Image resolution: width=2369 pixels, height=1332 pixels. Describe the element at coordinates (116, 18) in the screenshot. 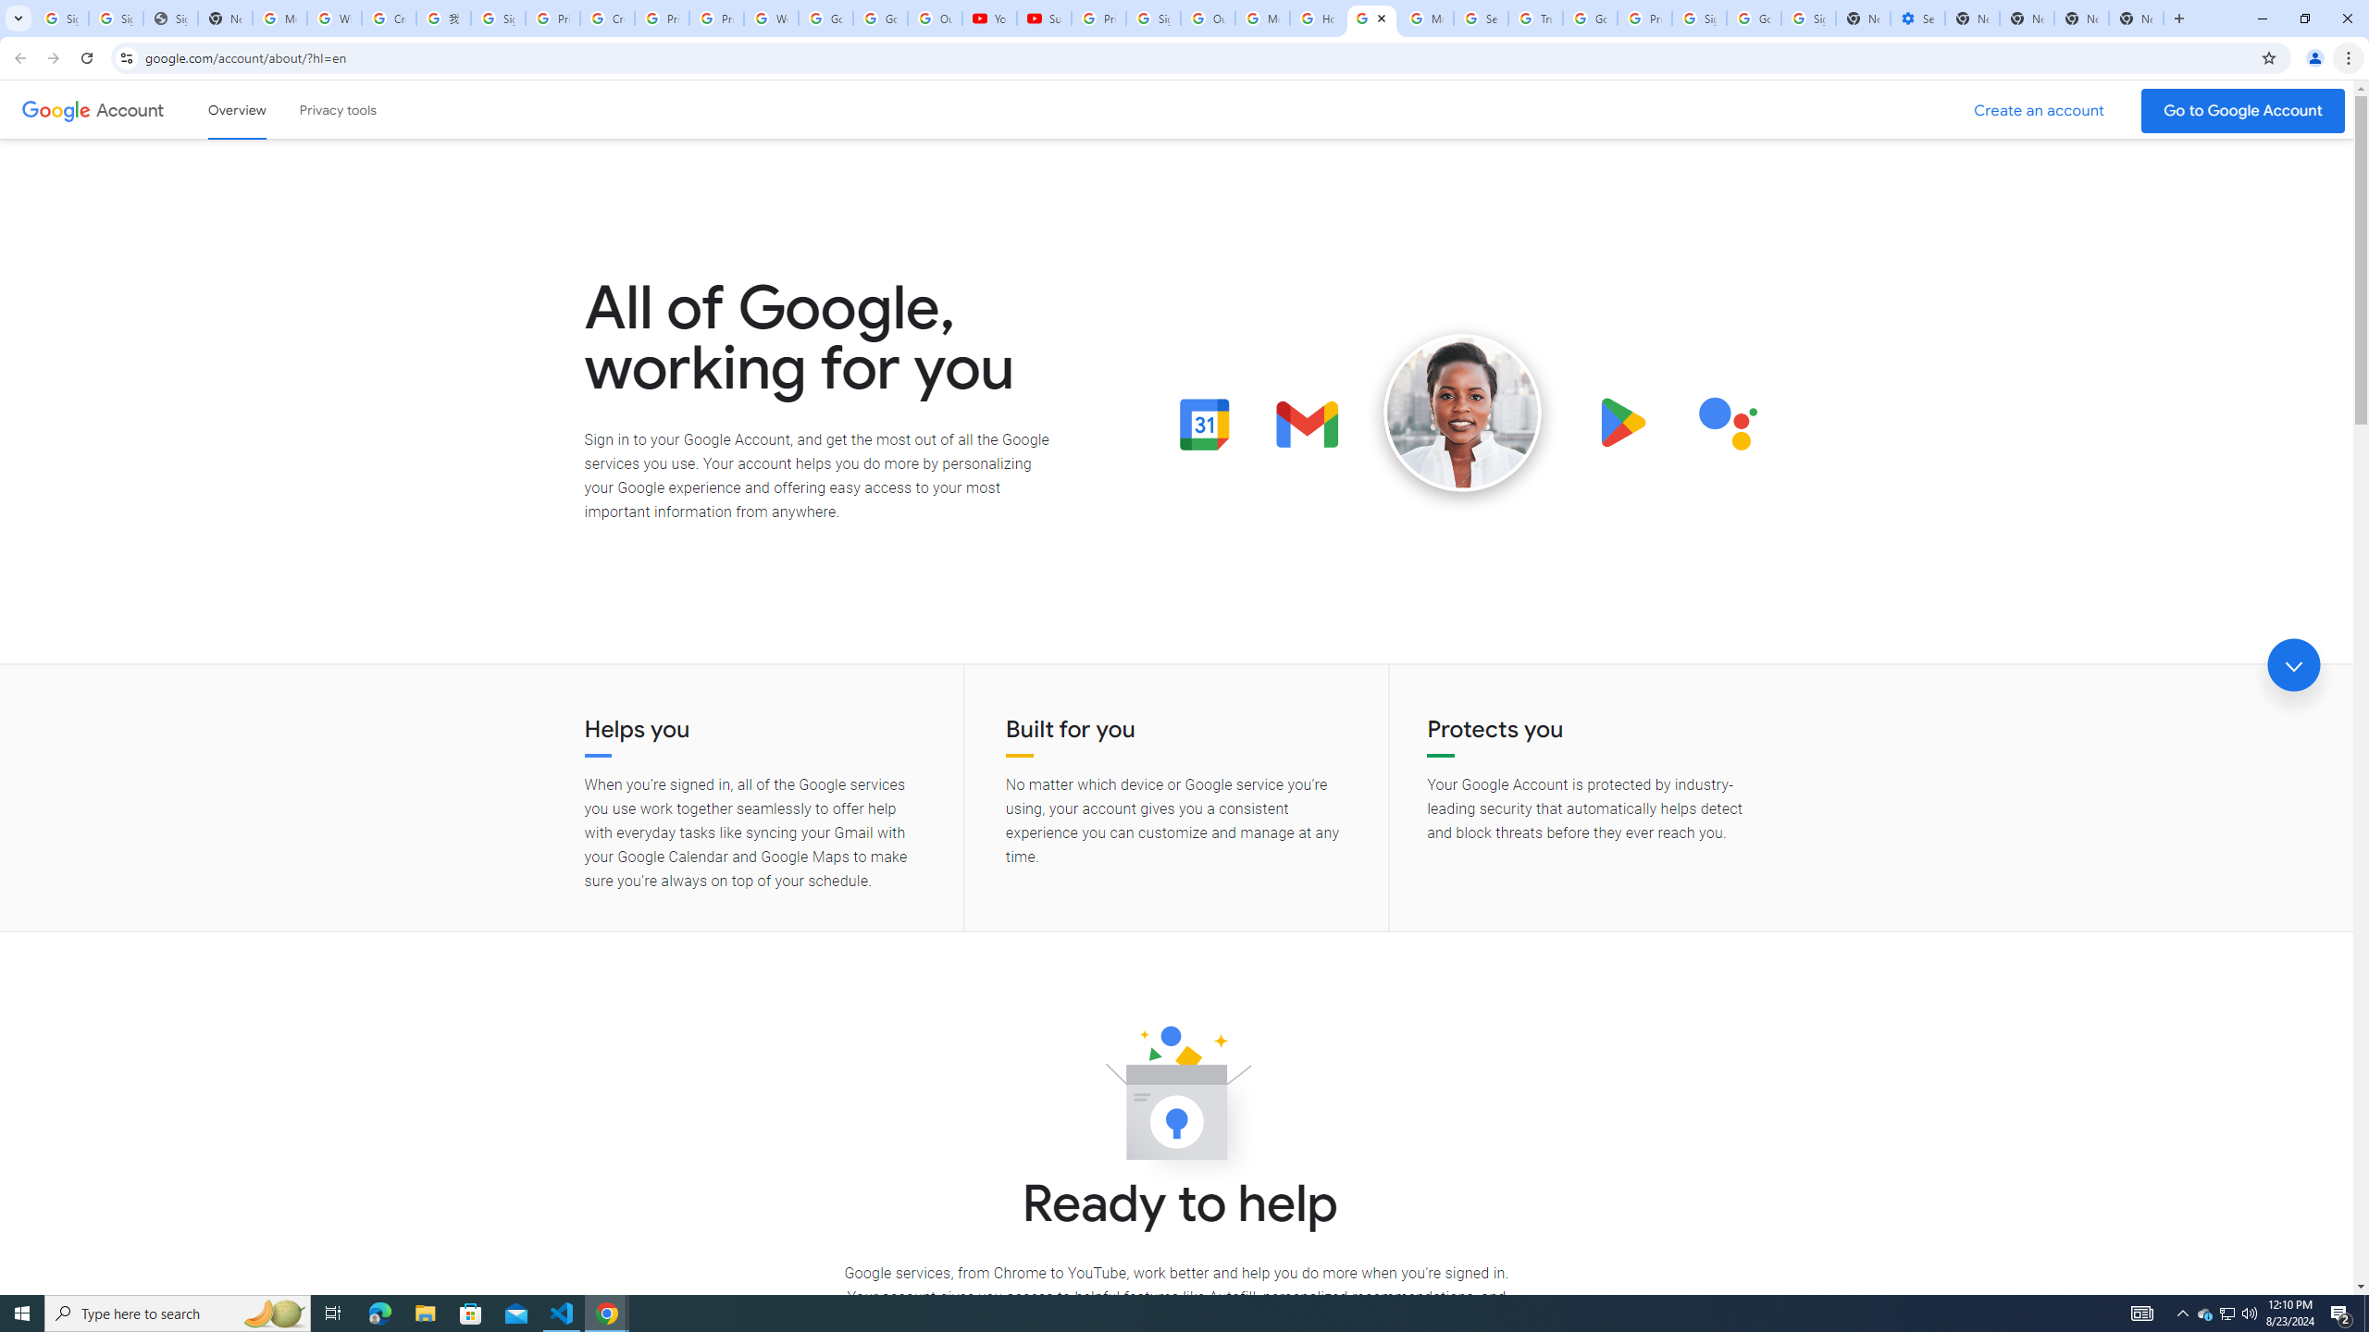

I see `Sign in - Google Accounts` at that location.